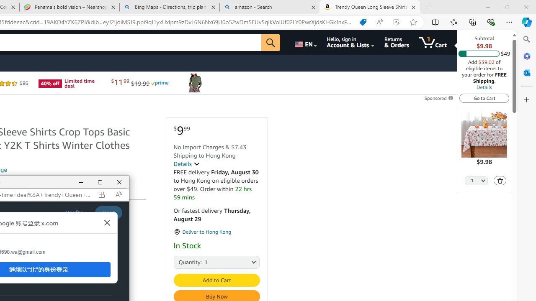 The image size is (536, 301). Describe the element at coordinates (216, 280) in the screenshot. I see `Add to Cart` at that location.